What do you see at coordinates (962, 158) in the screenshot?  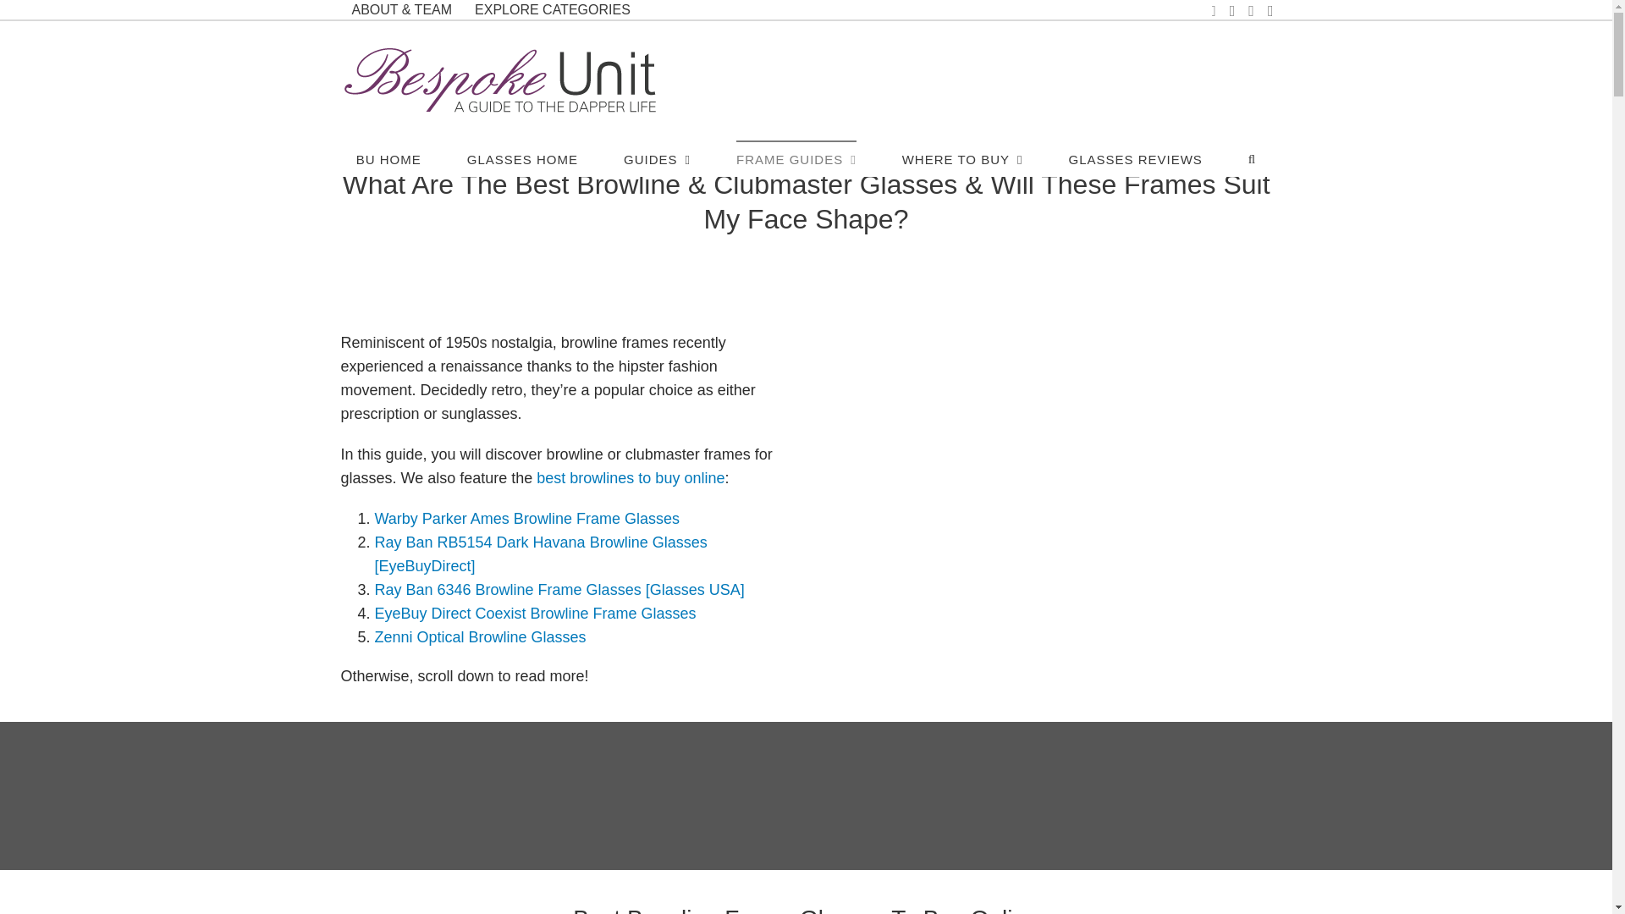 I see `WHERE TO BUY` at bounding box center [962, 158].